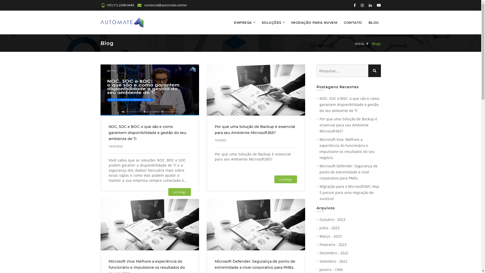  What do you see at coordinates (333, 261) in the screenshot?
I see `Setembro - 2022` at bounding box center [333, 261].